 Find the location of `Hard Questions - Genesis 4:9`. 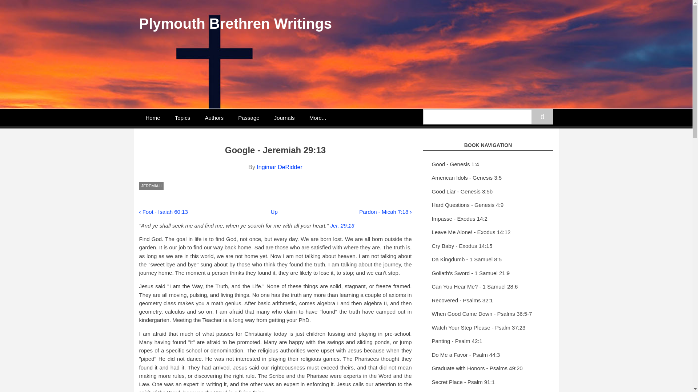

Hard Questions - Genesis 4:9 is located at coordinates (488, 205).